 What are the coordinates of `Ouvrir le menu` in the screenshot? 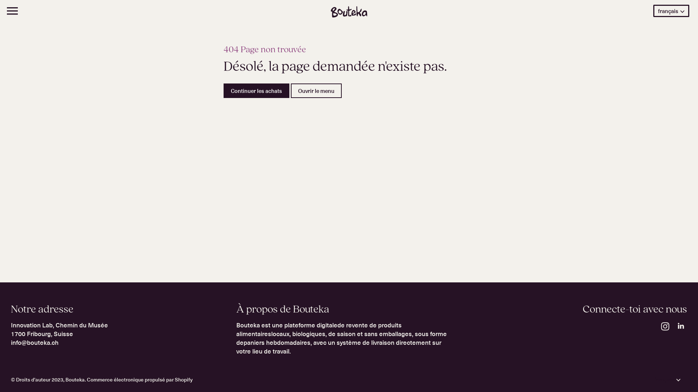 It's located at (316, 91).